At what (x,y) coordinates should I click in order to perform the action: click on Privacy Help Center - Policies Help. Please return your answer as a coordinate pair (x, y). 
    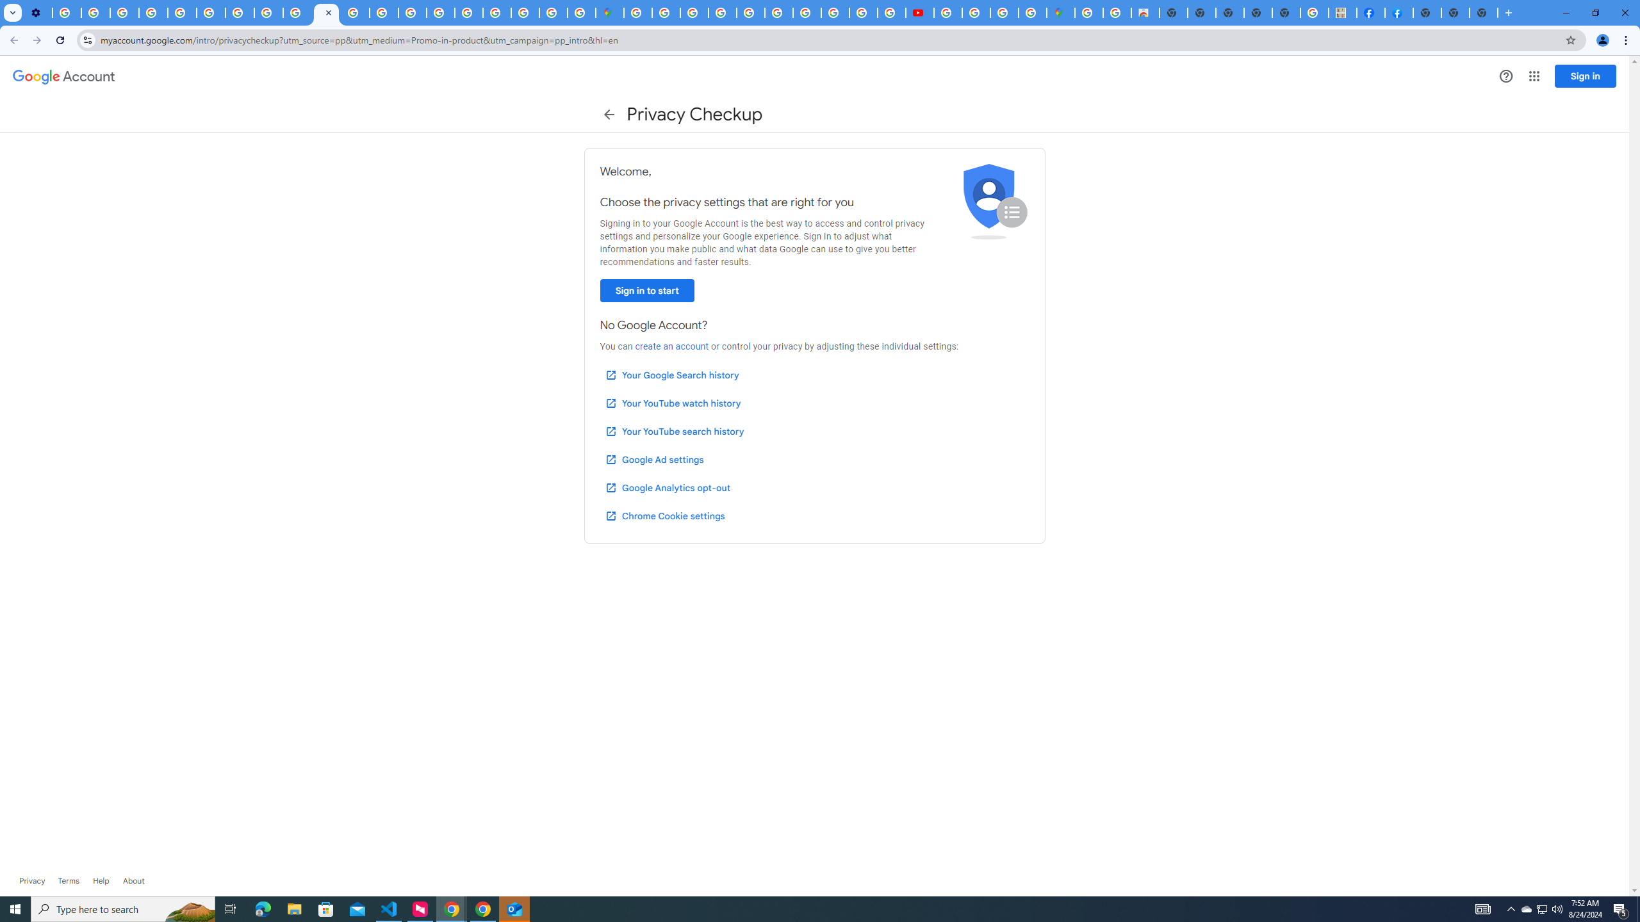
    Looking at the image, I should click on (834, 13).